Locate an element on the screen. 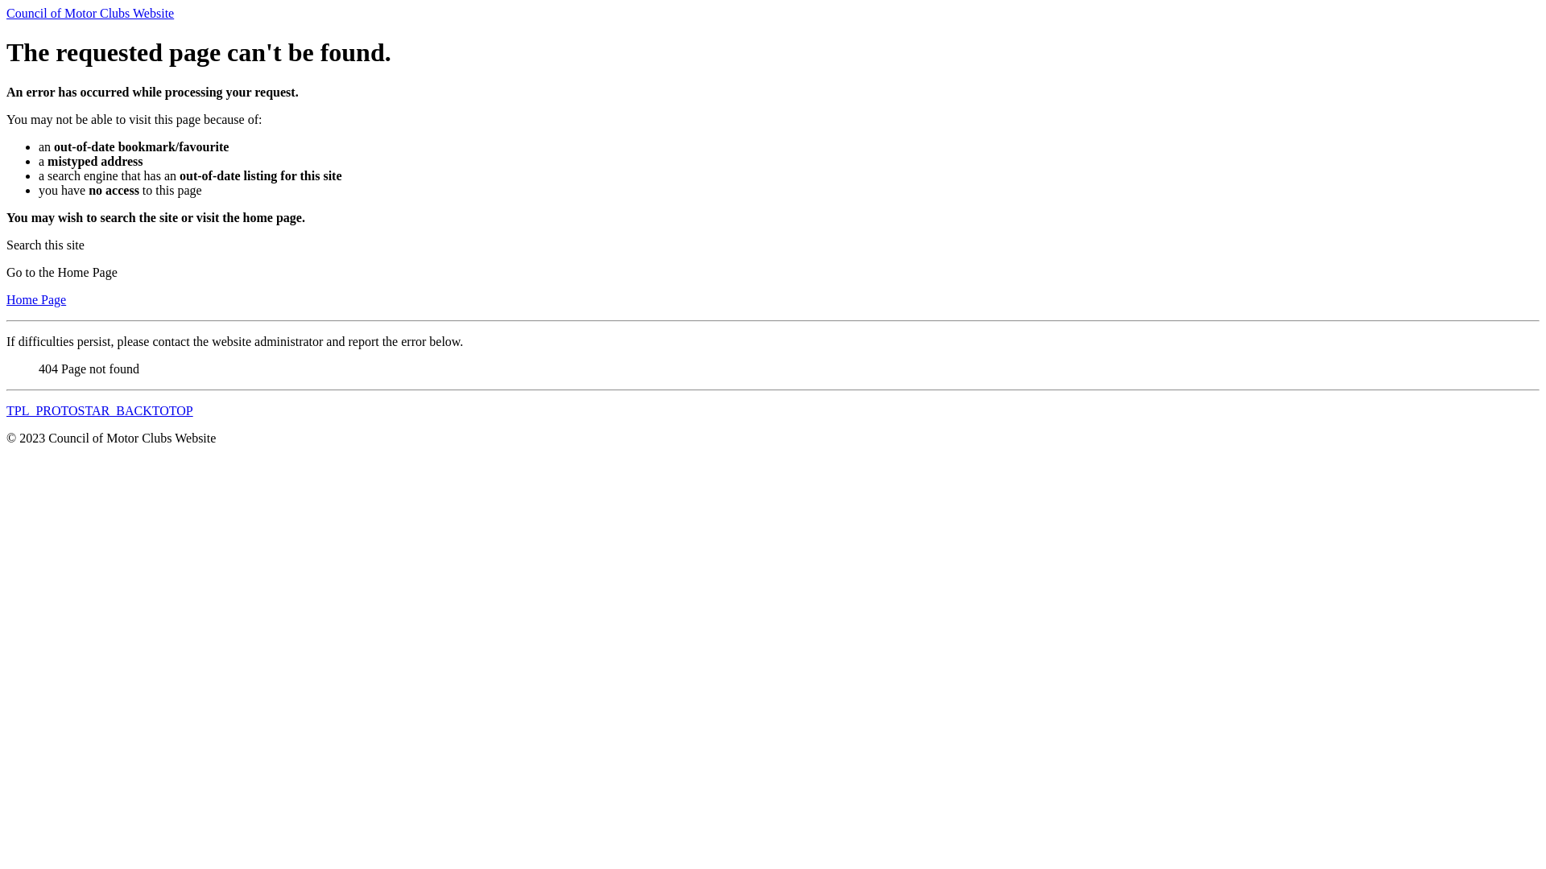 This screenshot has height=869, width=1546. Council of Motor Clubs Website is located at coordinates (90, 13).